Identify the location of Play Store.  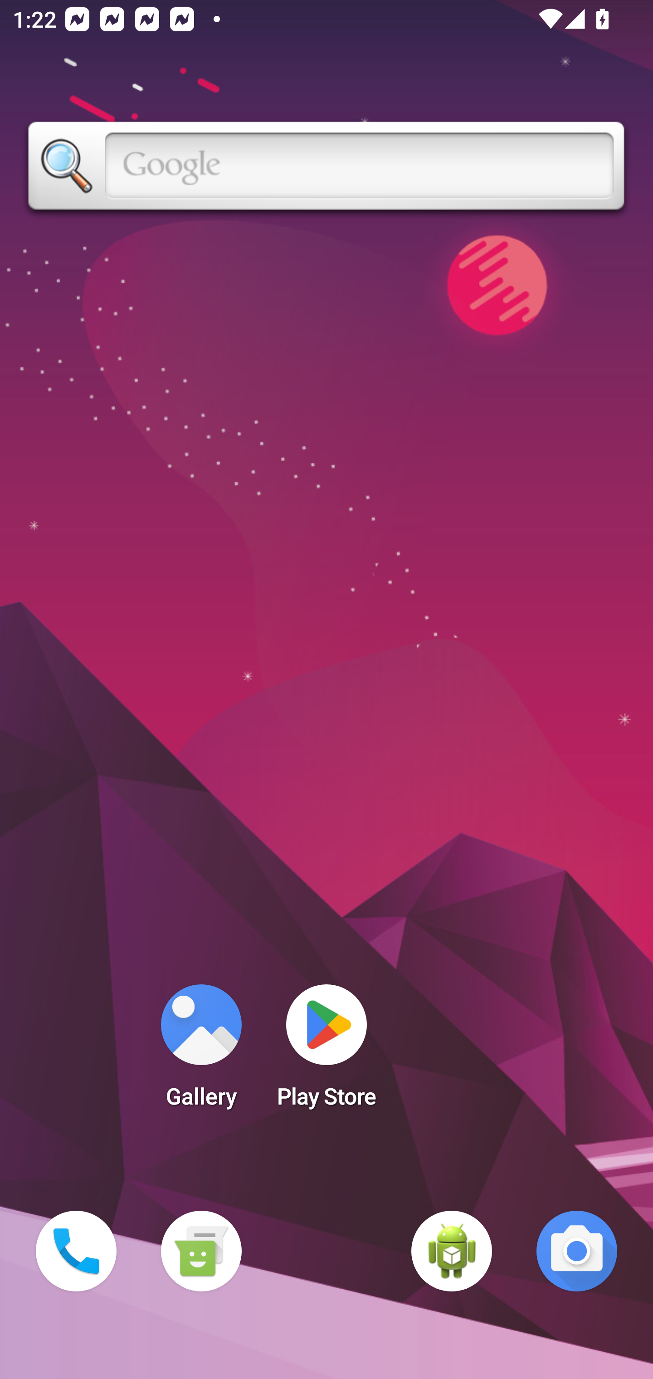
(326, 1051).